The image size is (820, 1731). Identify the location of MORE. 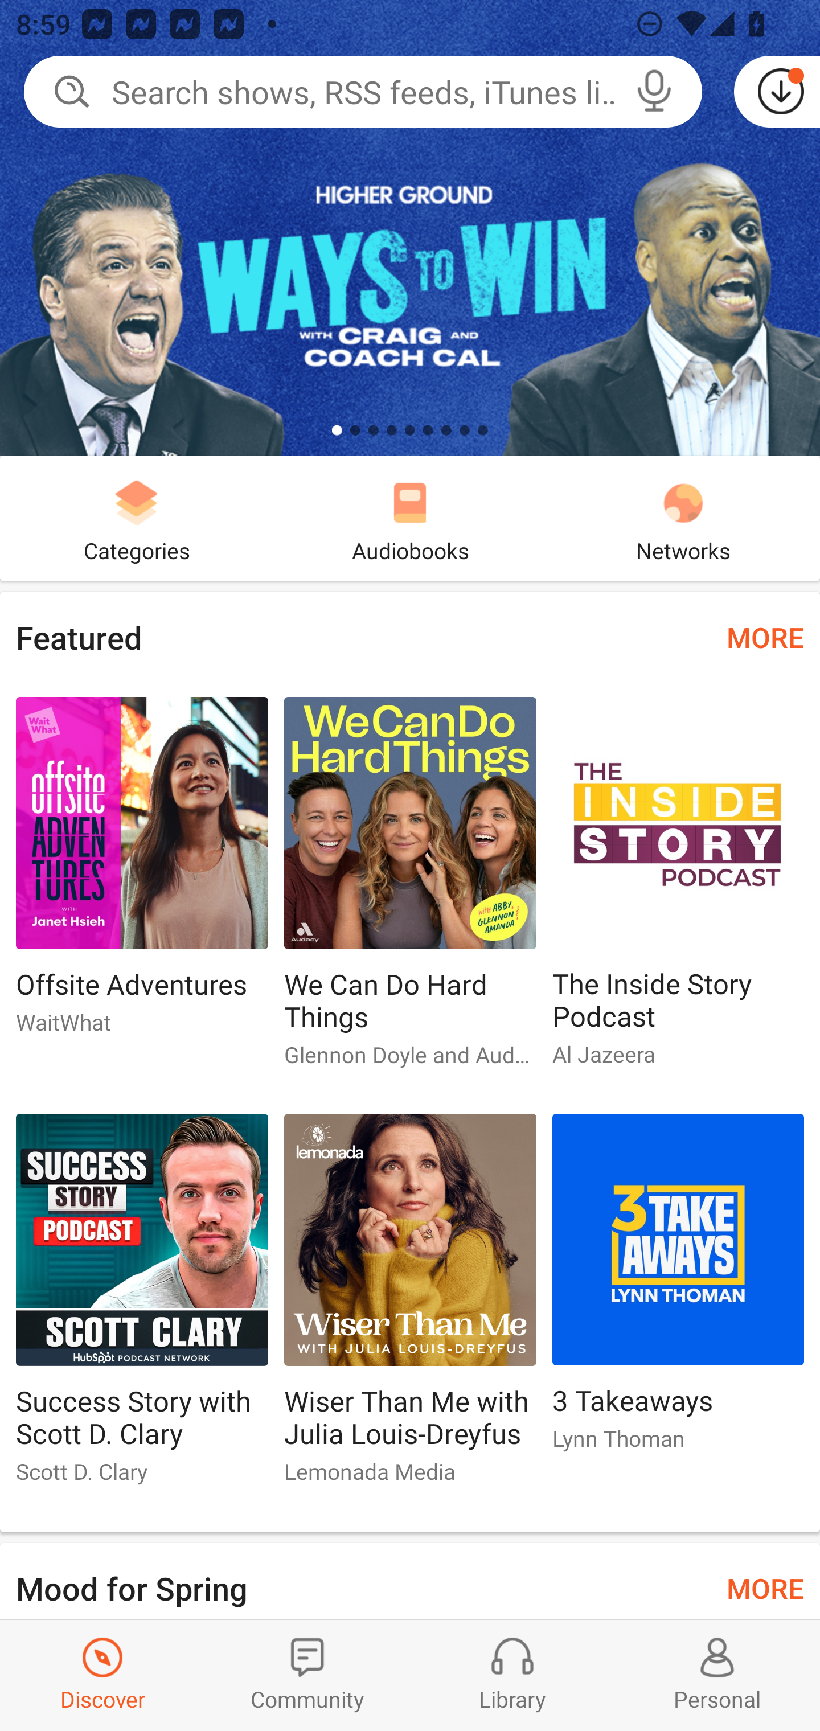
(765, 1586).